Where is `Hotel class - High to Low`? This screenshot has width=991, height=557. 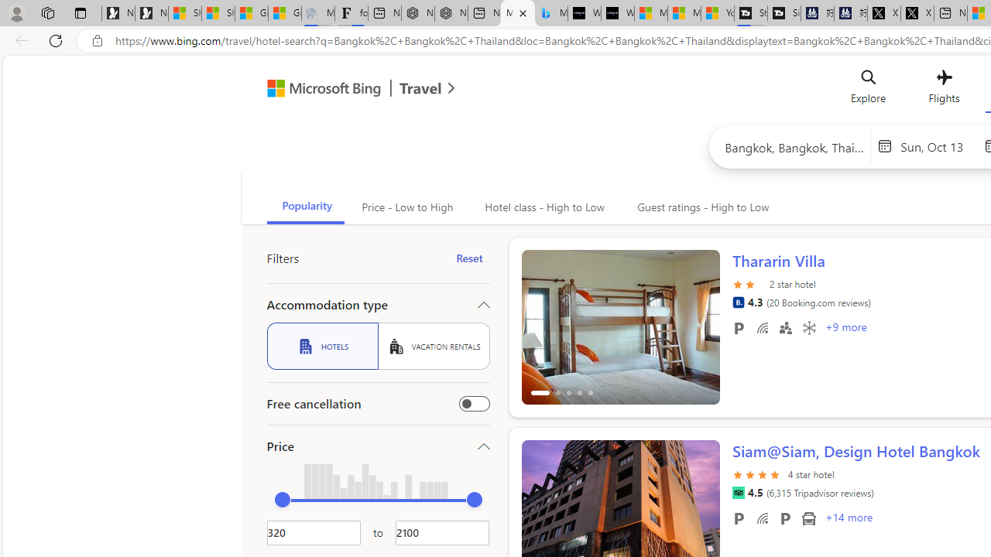
Hotel class - High to Low is located at coordinates (543, 207).